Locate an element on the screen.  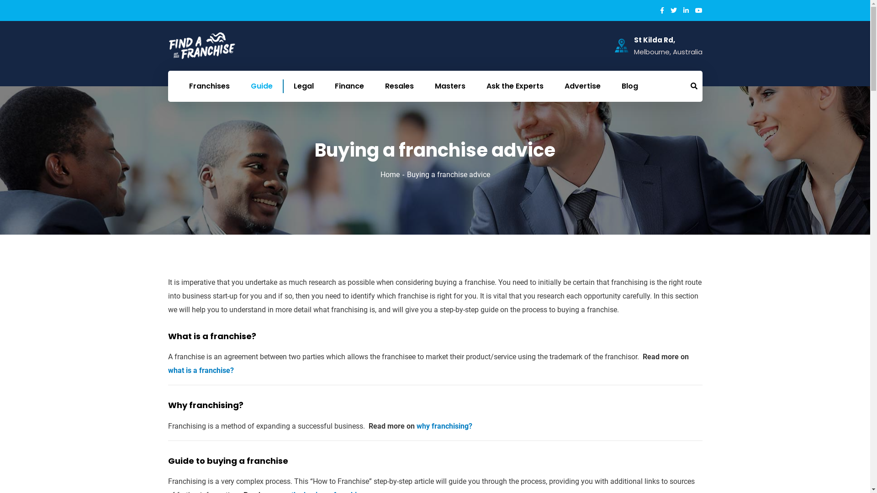
Advertise is located at coordinates (582, 86).